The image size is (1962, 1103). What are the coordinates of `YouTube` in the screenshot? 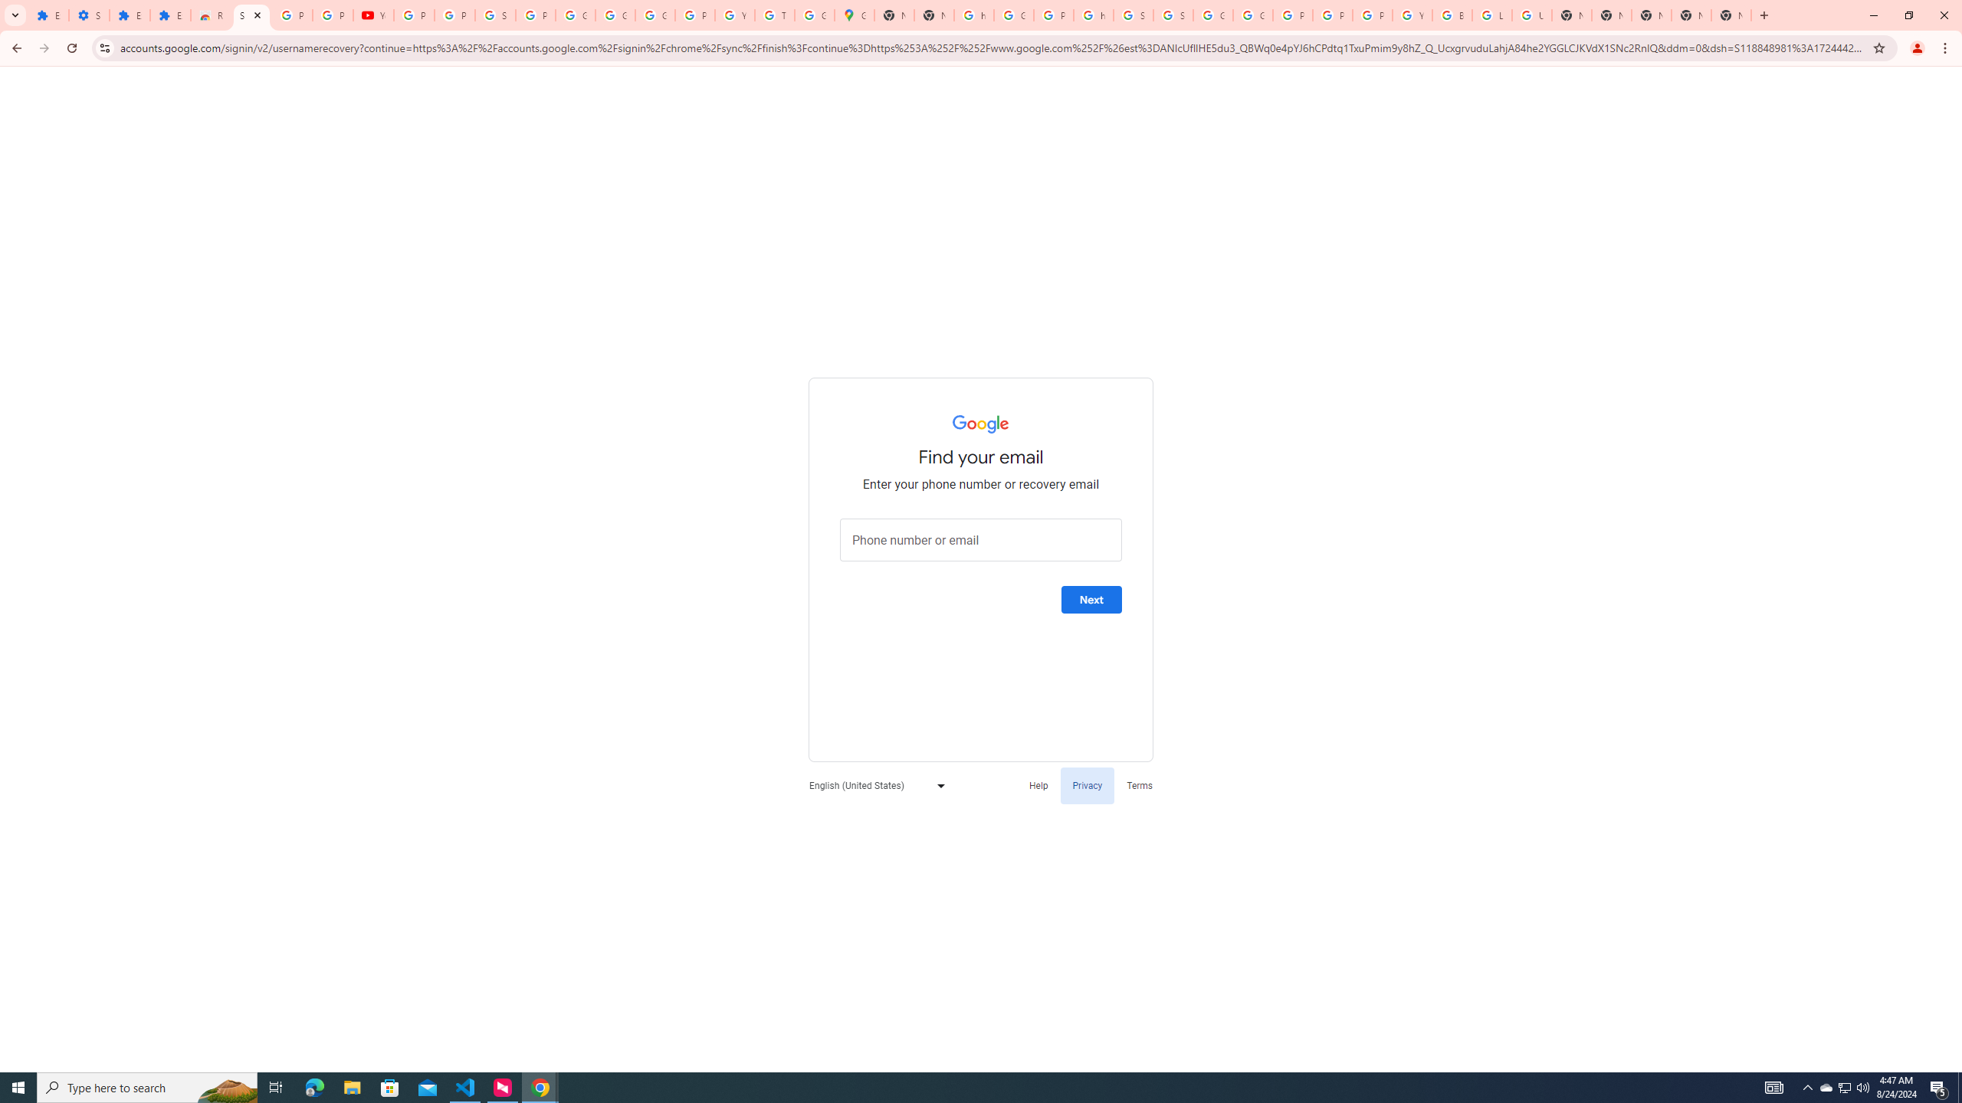 It's located at (734, 15).